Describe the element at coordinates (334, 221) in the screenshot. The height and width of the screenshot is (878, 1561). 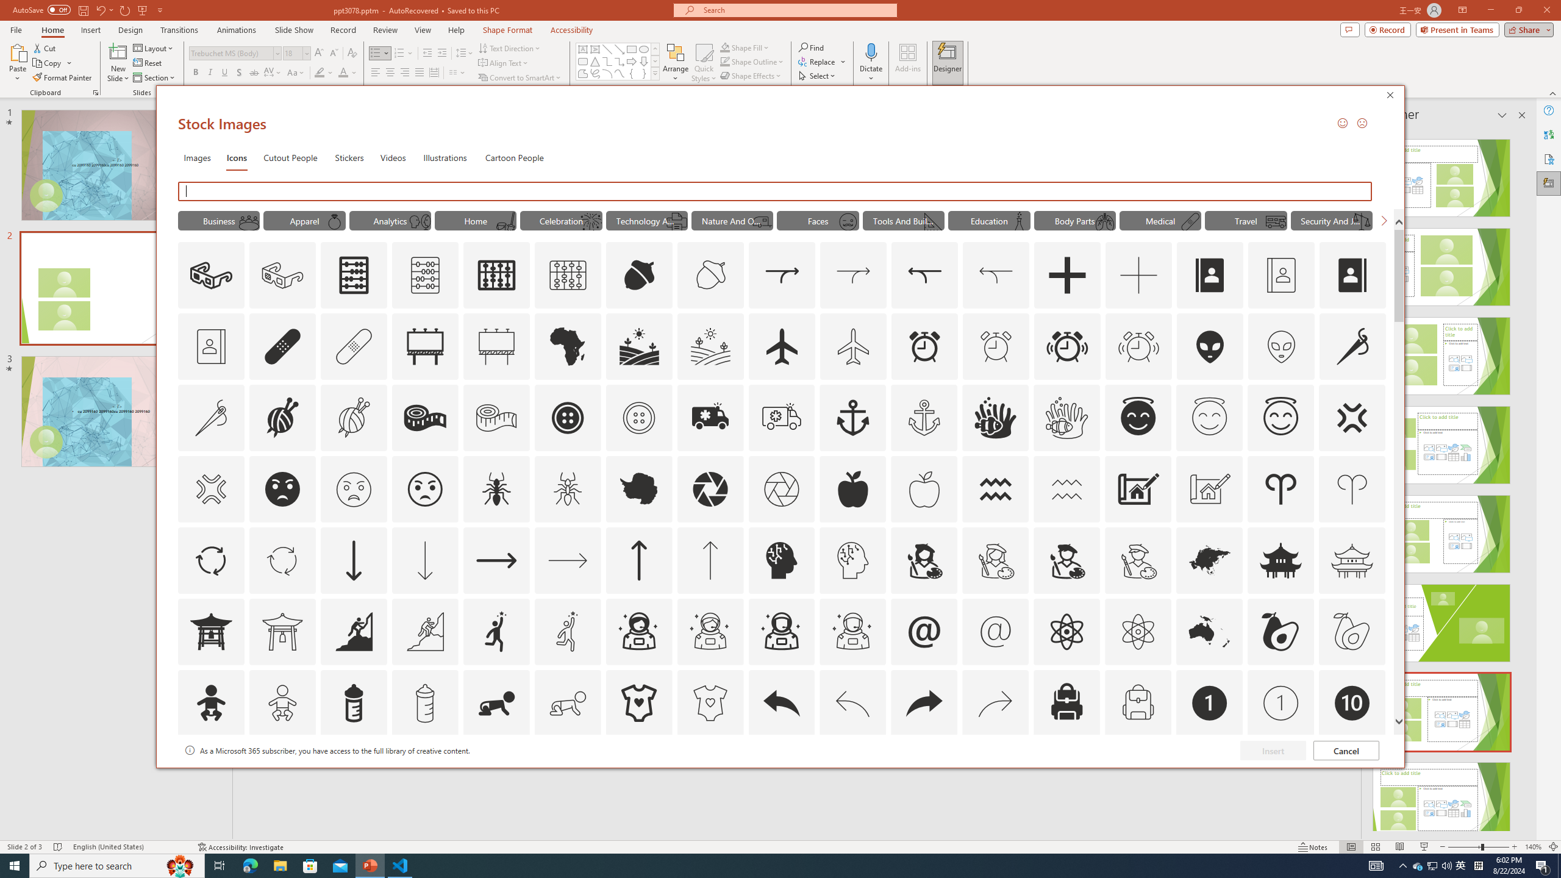
I see `AutomationID: Icons_Ring_M` at that location.